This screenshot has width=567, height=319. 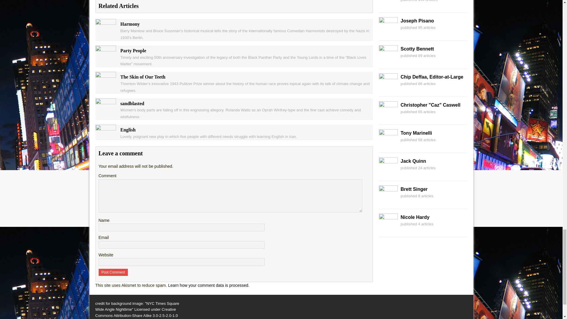 I want to click on sandblasted, so click(x=105, y=110).